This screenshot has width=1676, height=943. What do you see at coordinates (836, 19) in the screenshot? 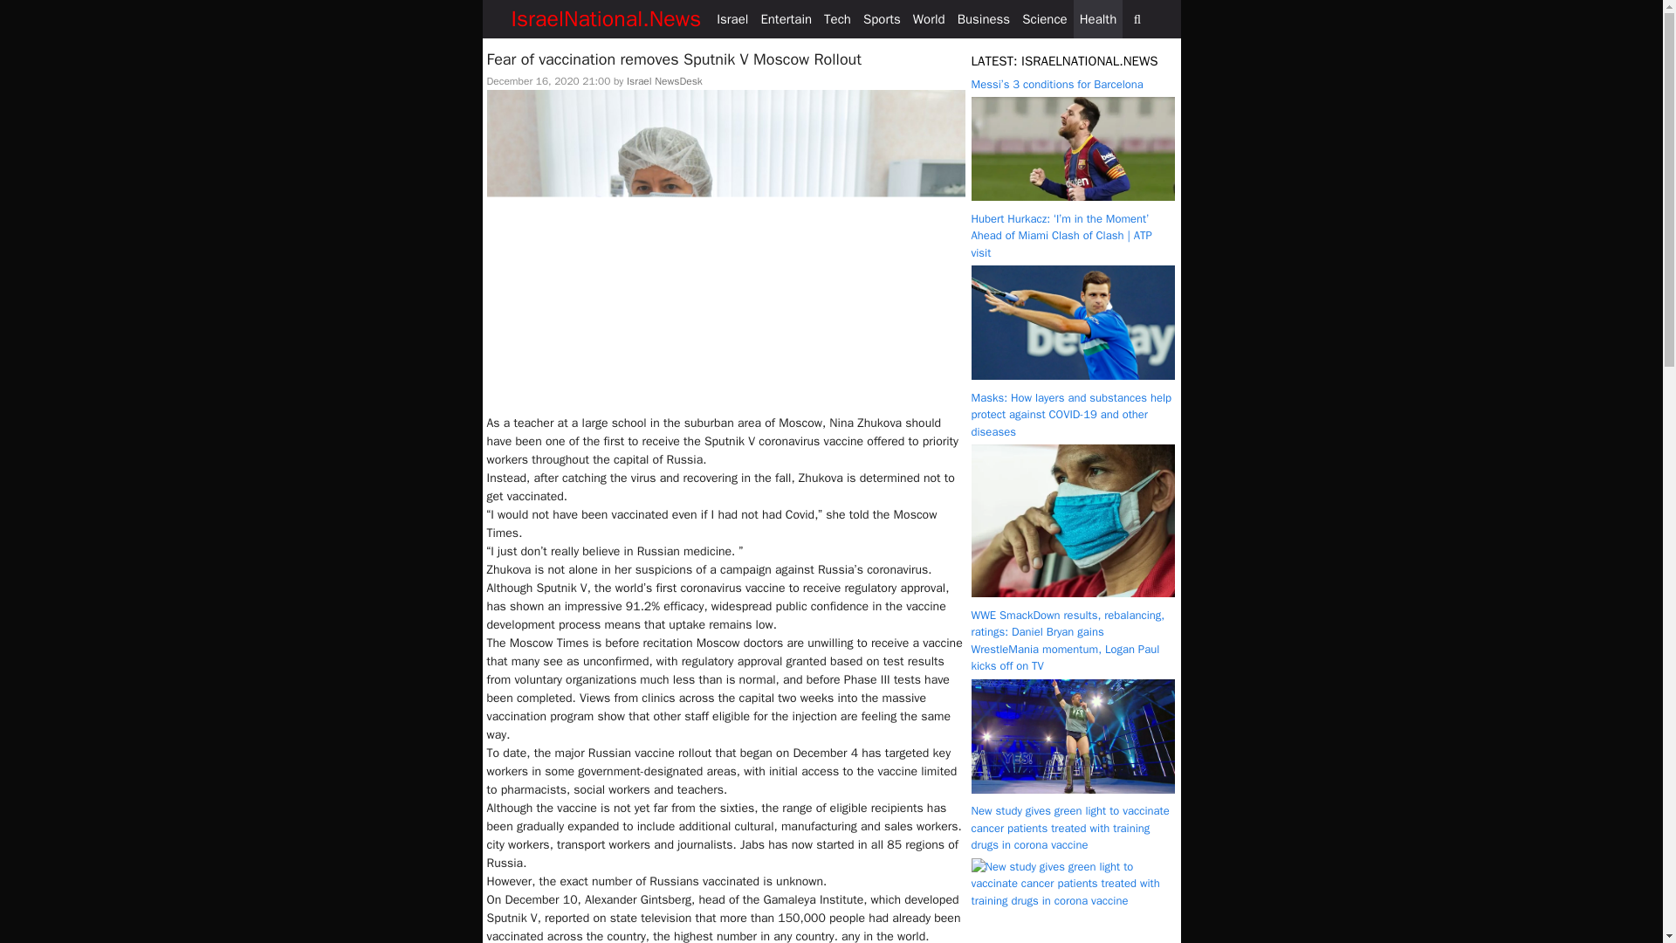
I see `Tech` at bounding box center [836, 19].